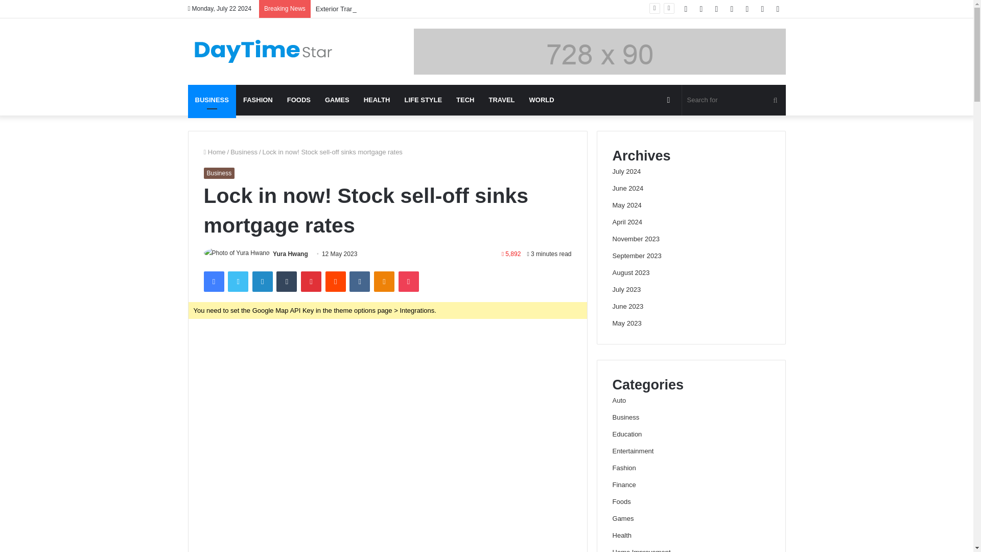 This screenshot has width=981, height=552. I want to click on FASHION, so click(258, 100).